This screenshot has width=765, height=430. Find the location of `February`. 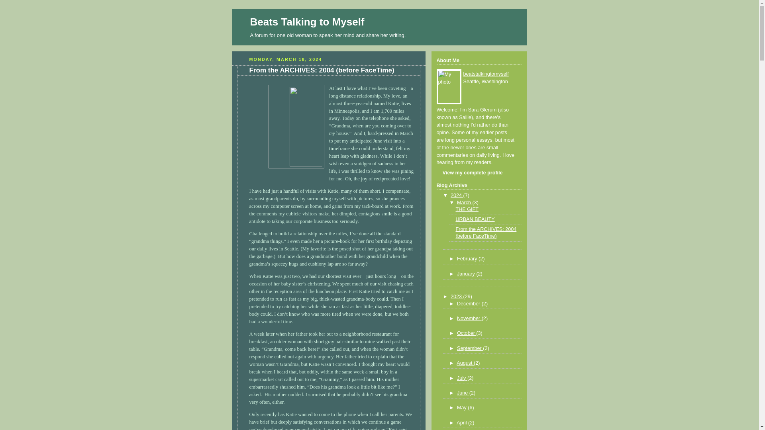

February is located at coordinates (468, 258).